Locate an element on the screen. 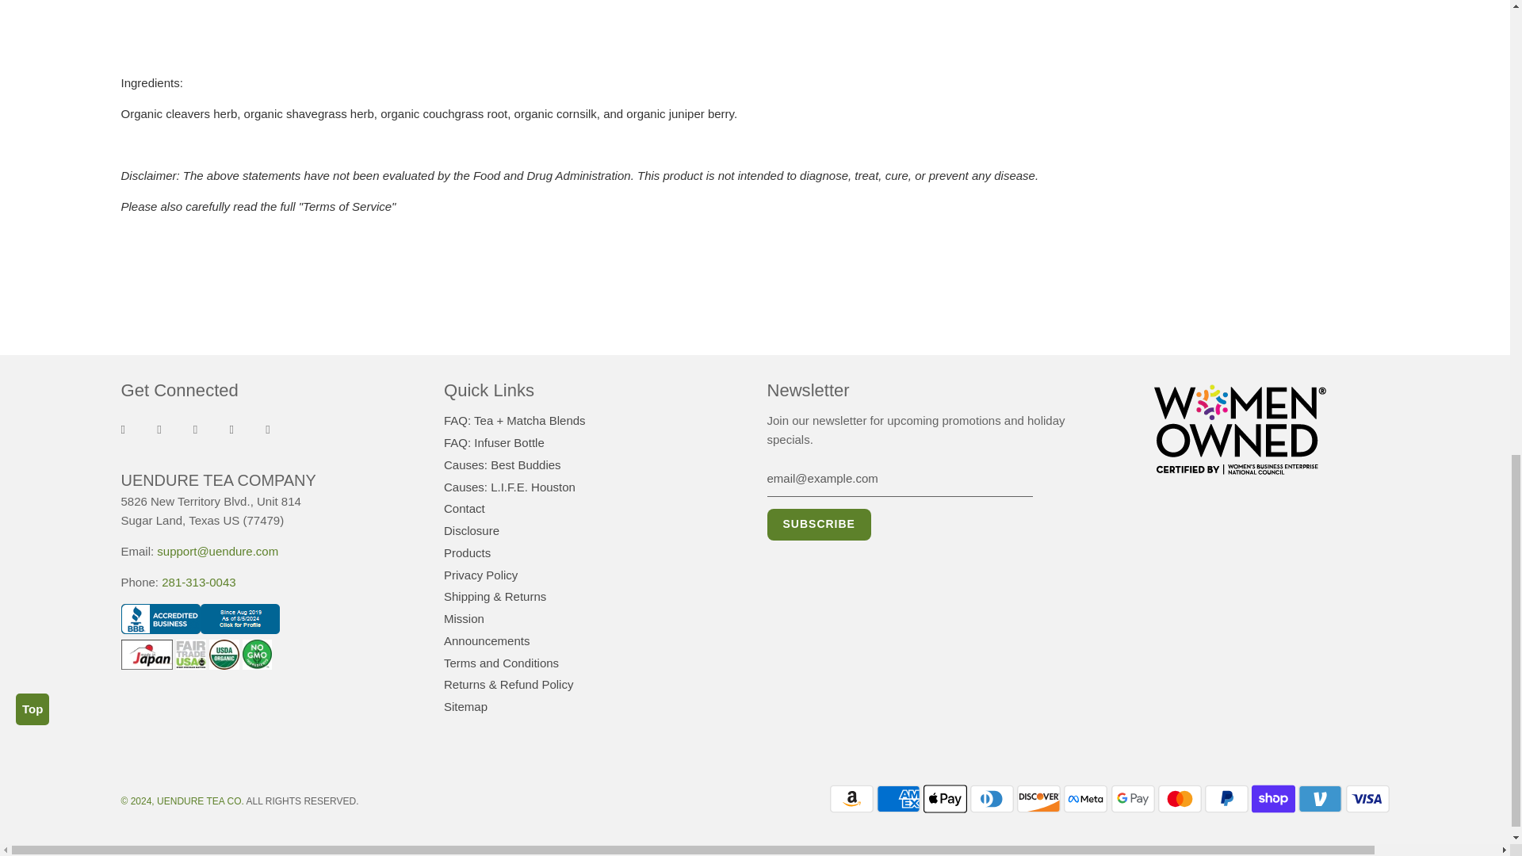 The width and height of the screenshot is (1522, 856). Visa is located at coordinates (1367, 799).